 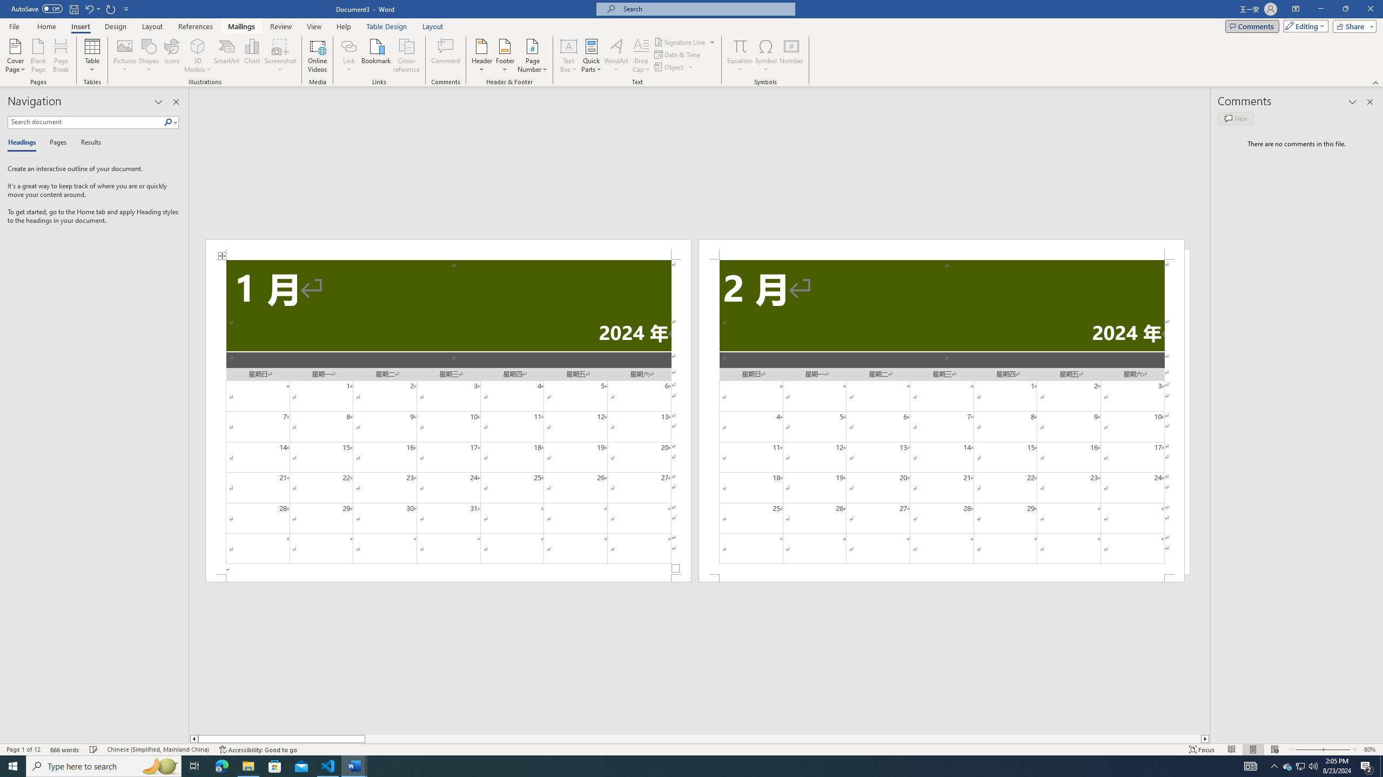 I want to click on Blank Page, so click(x=39, y=56).